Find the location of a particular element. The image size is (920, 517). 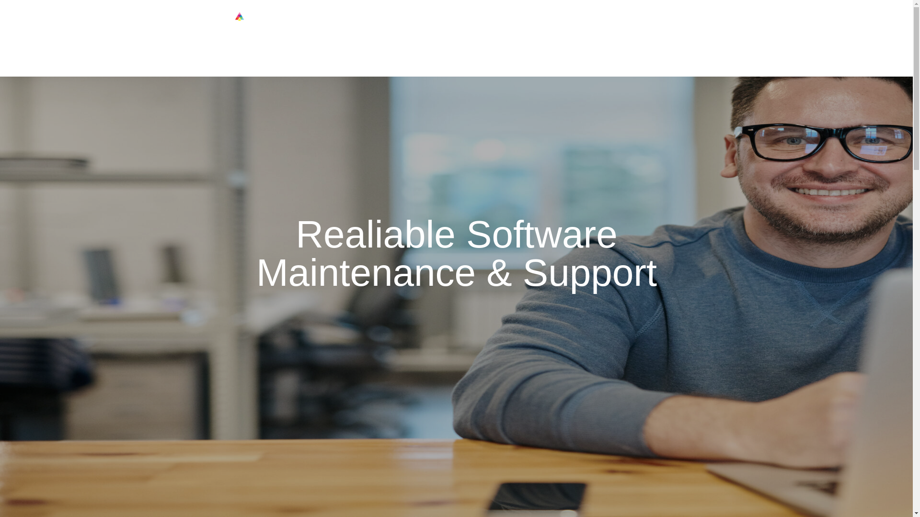

DMCA.com Protection Status is located at coordinates (36, 481).